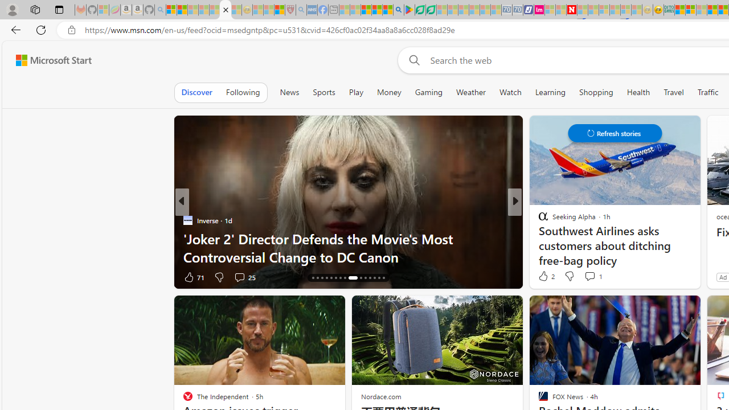 The image size is (729, 410). What do you see at coordinates (707, 92) in the screenshot?
I see `Traffic` at bounding box center [707, 92].